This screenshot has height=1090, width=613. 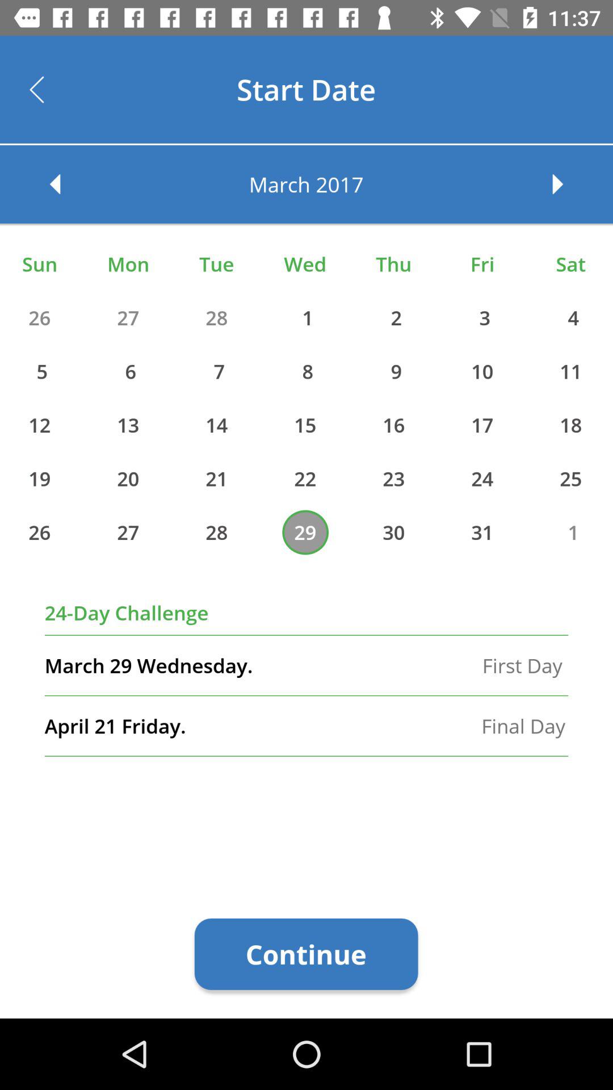 What do you see at coordinates (569, 184) in the screenshot?
I see `turn off icon to the right of march 2017` at bounding box center [569, 184].